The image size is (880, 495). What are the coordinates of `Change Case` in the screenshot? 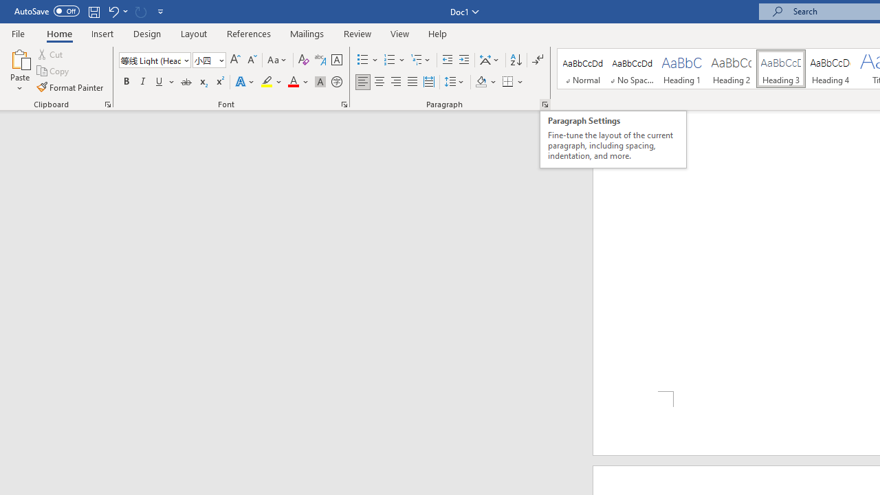 It's located at (278, 60).